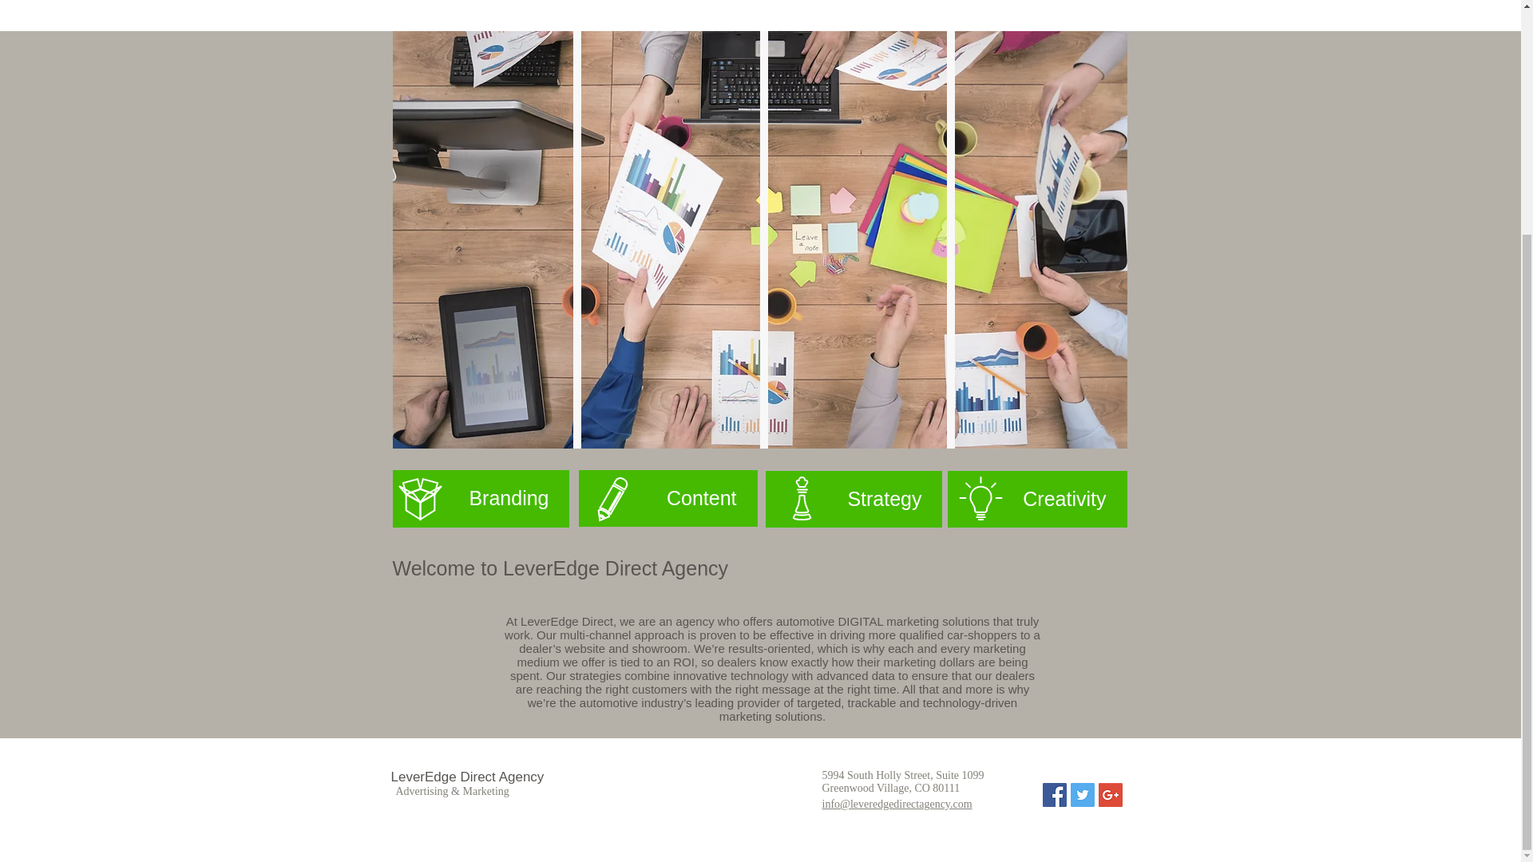  What do you see at coordinates (481, 498) in the screenshot?
I see `Branding` at bounding box center [481, 498].